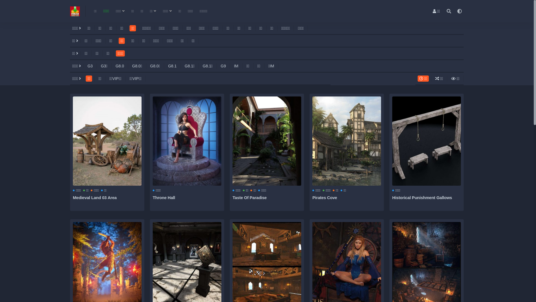 The height and width of the screenshot is (302, 536). What do you see at coordinates (236, 66) in the screenshot?
I see `IM` at bounding box center [236, 66].